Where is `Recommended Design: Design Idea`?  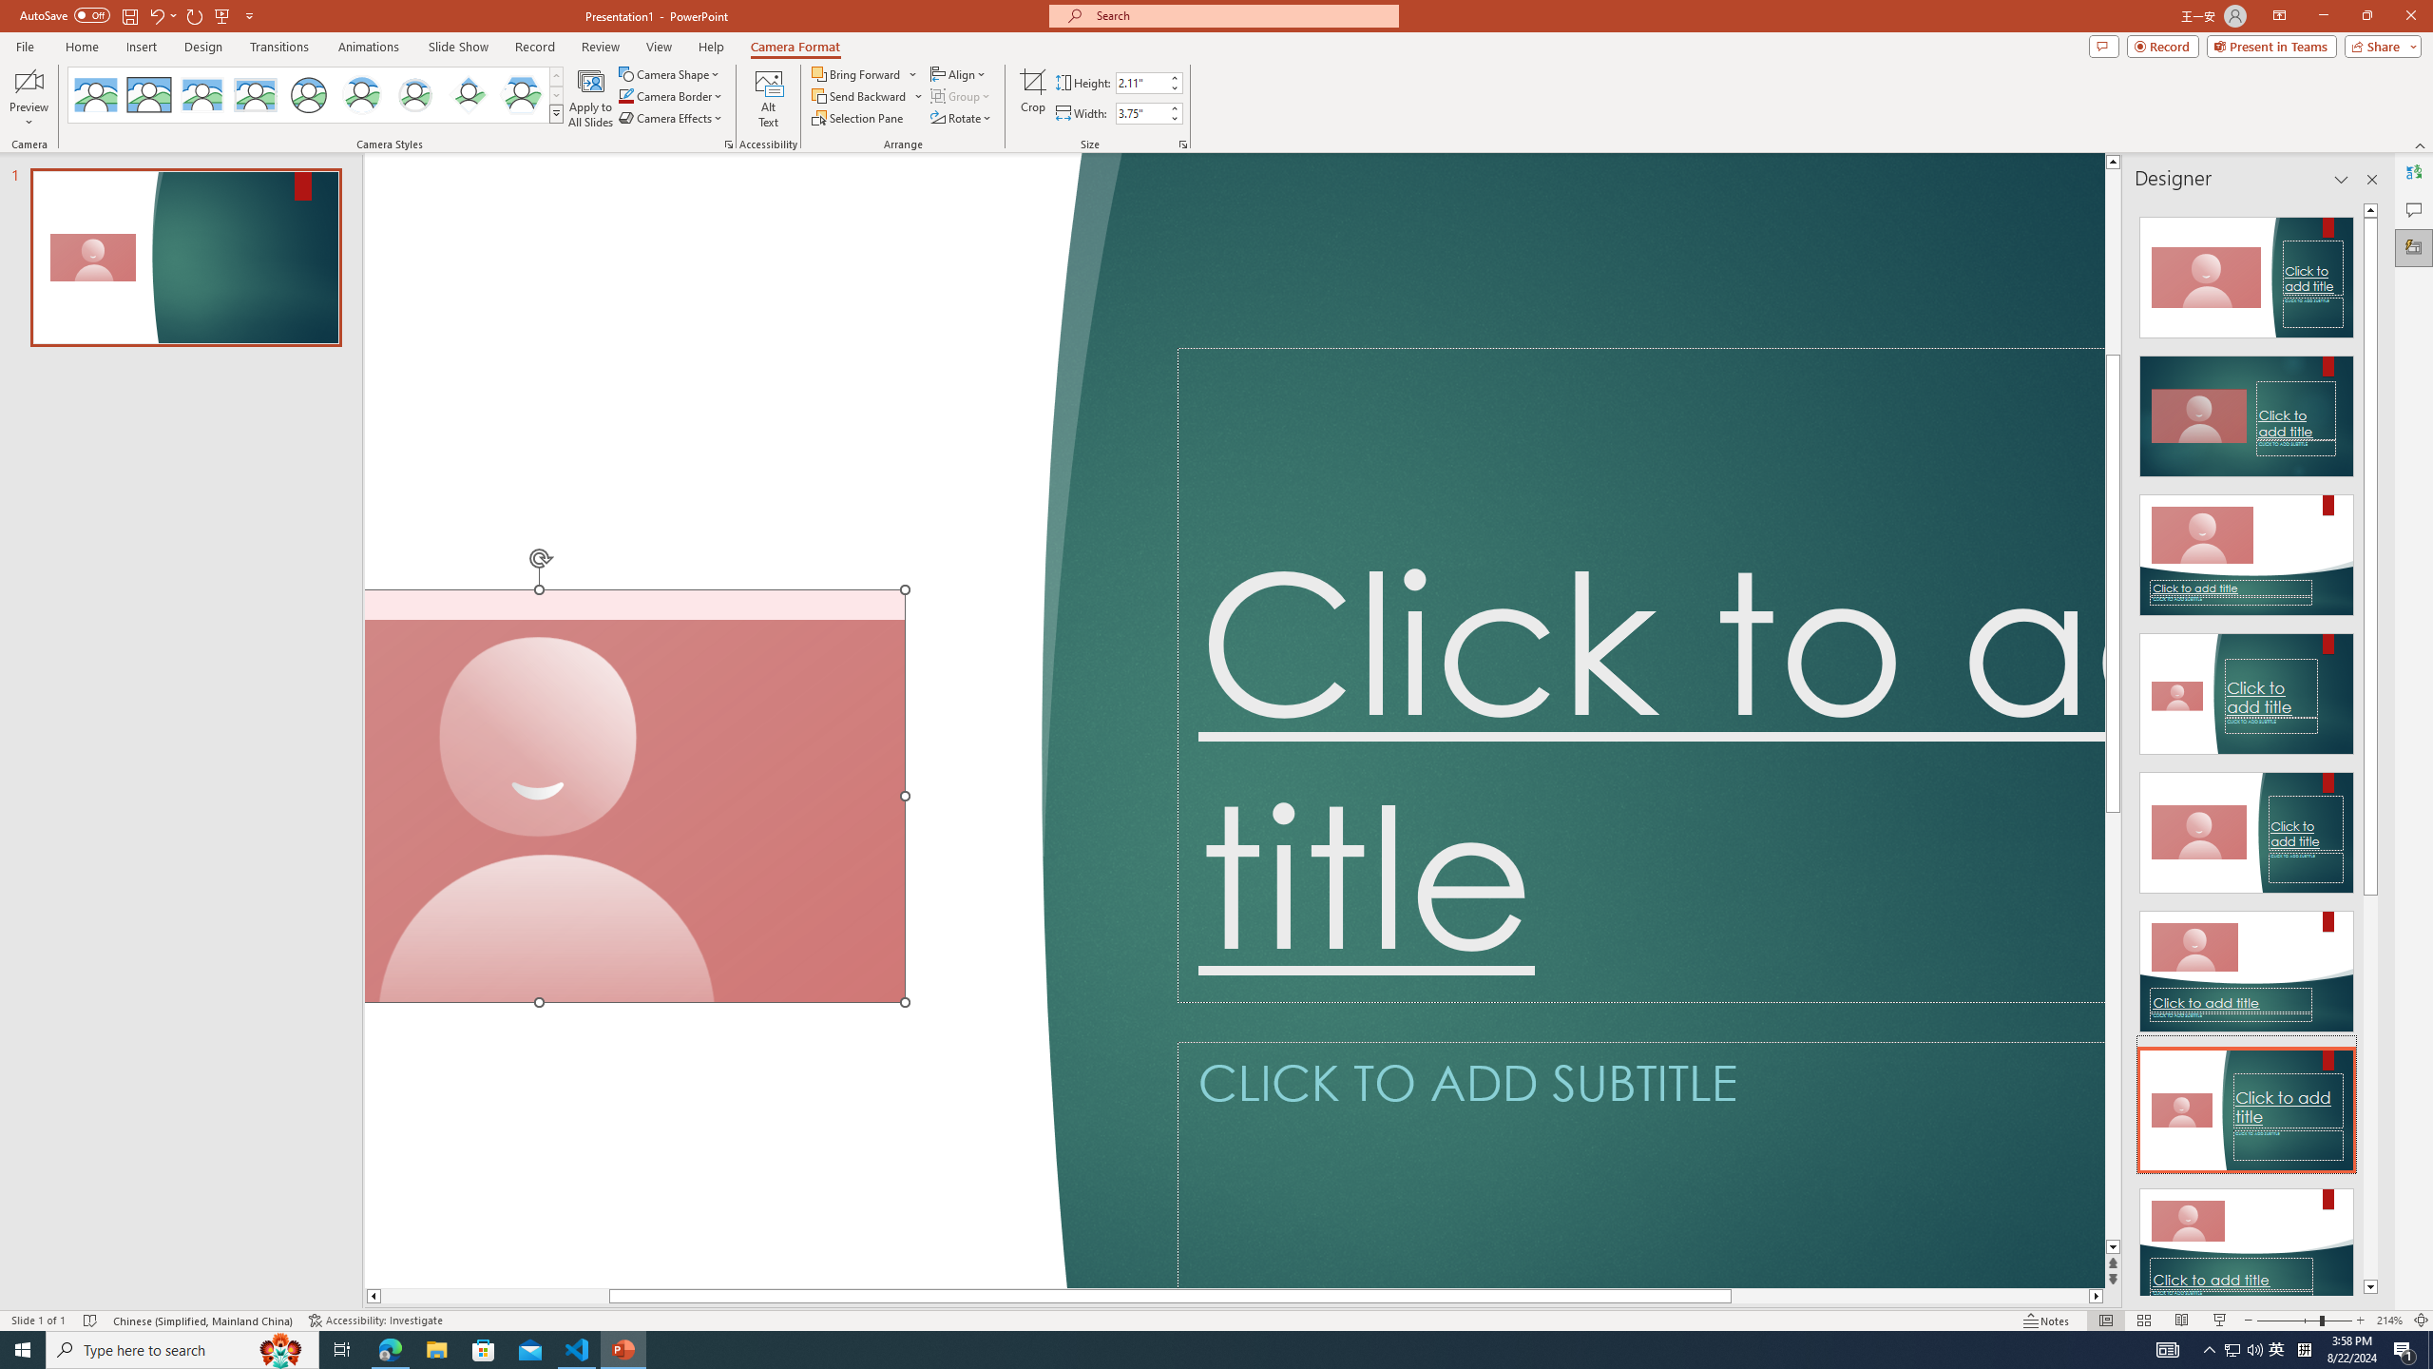 Recommended Design: Design Idea is located at coordinates (2247, 272).